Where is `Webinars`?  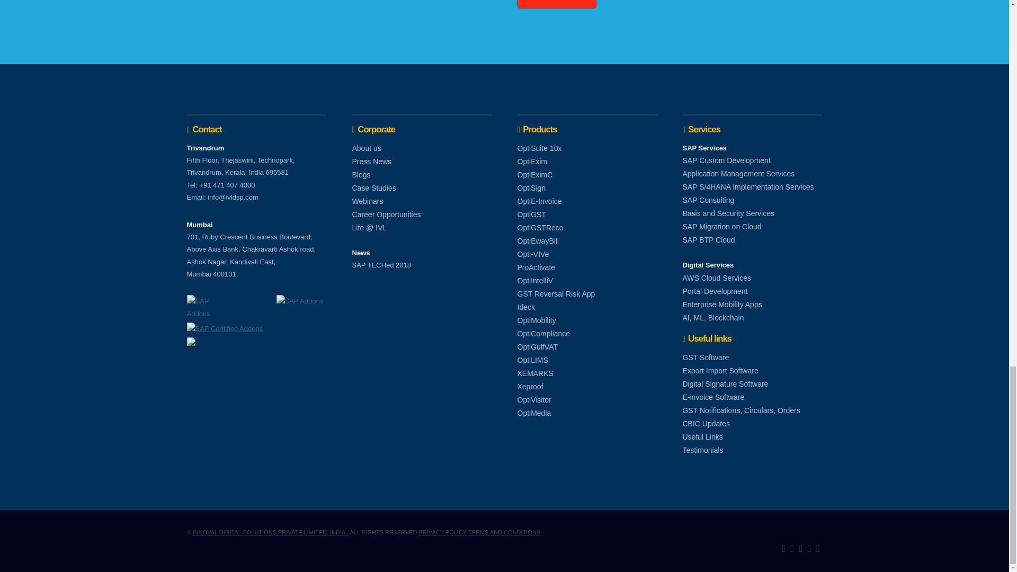
Webinars is located at coordinates (368, 201).